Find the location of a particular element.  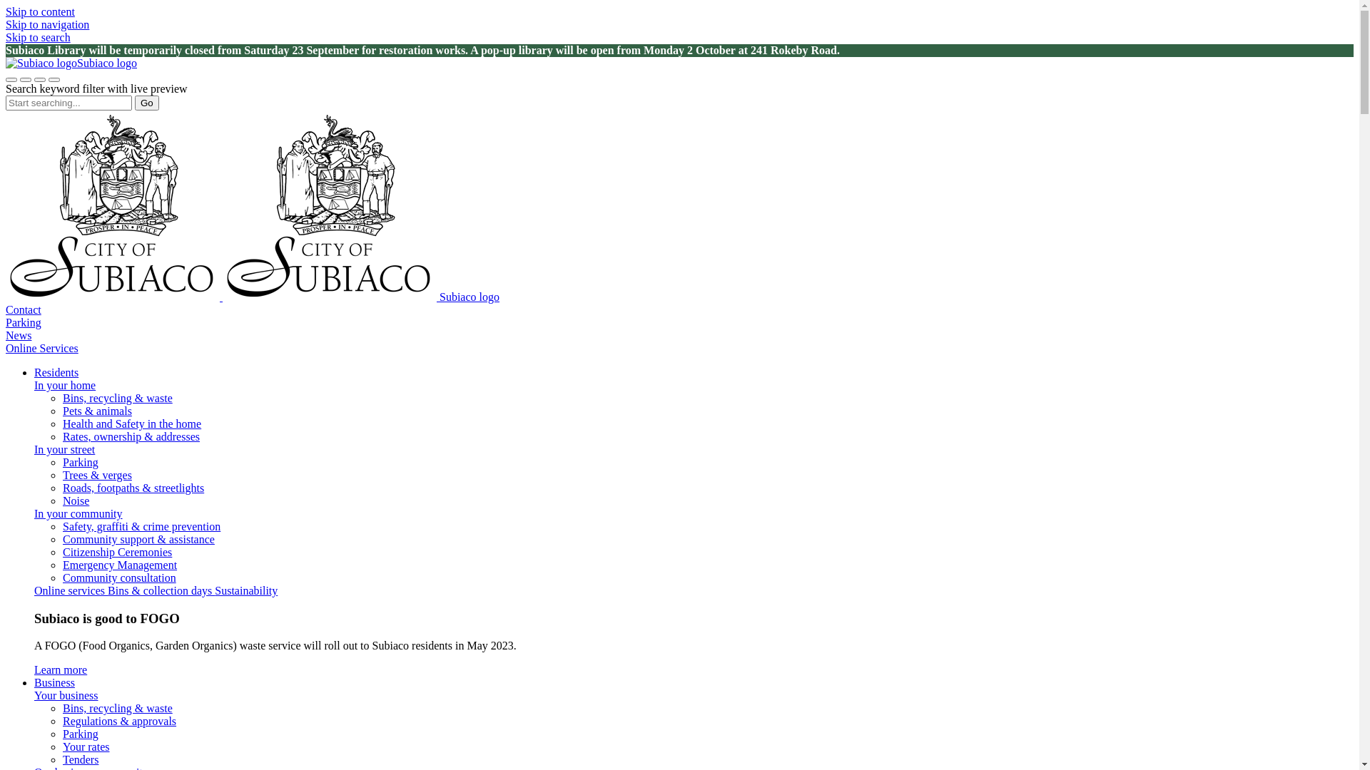

Noise is located at coordinates (76, 500).